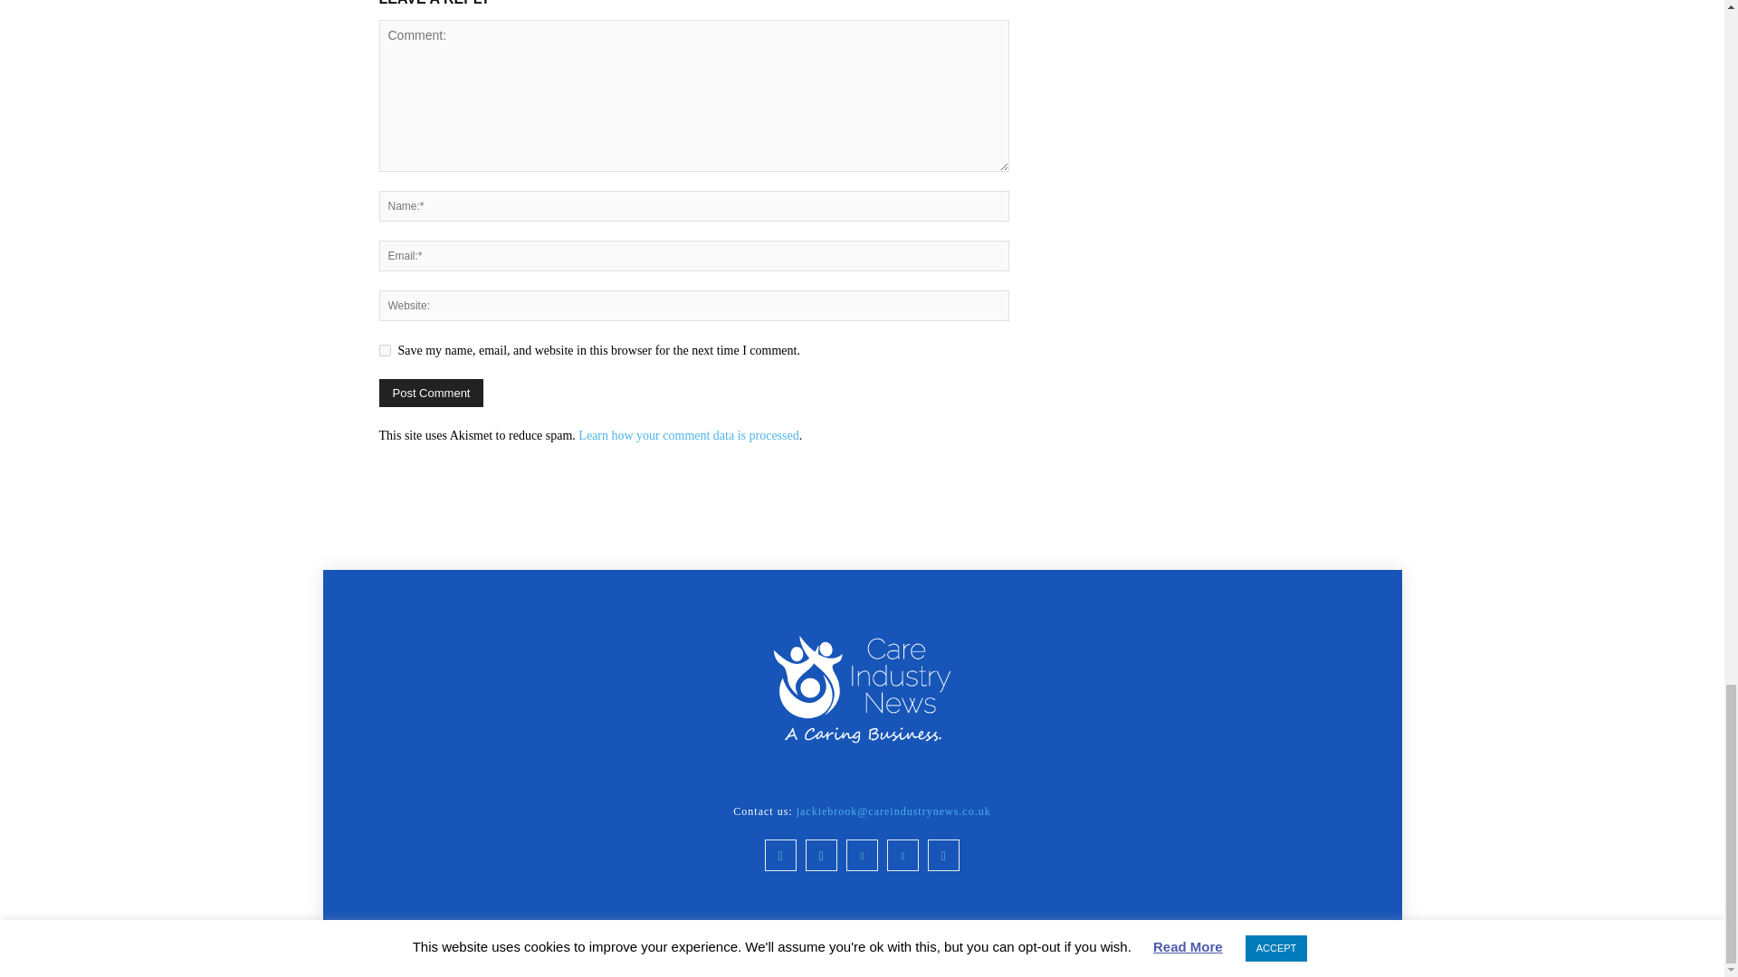 The image size is (1738, 977). What do you see at coordinates (384, 351) in the screenshot?
I see `yes` at bounding box center [384, 351].